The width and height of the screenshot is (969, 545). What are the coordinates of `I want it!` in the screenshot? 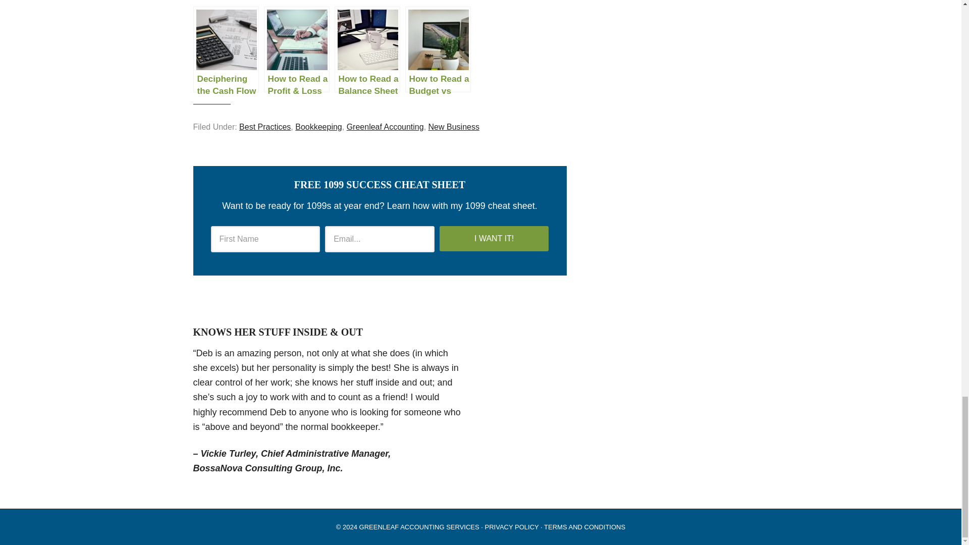 It's located at (495, 238).